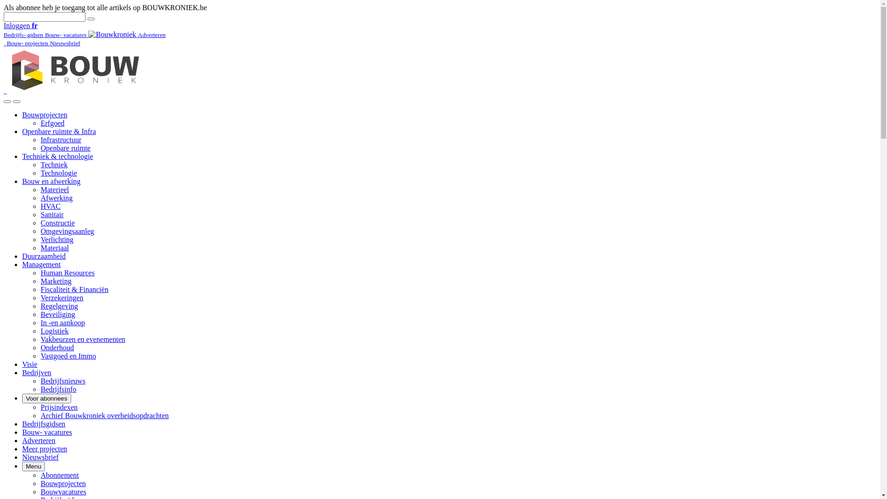 Image resolution: width=887 pixels, height=499 pixels. Describe the element at coordinates (66, 148) in the screenshot. I see `Openbare ruimte` at that location.